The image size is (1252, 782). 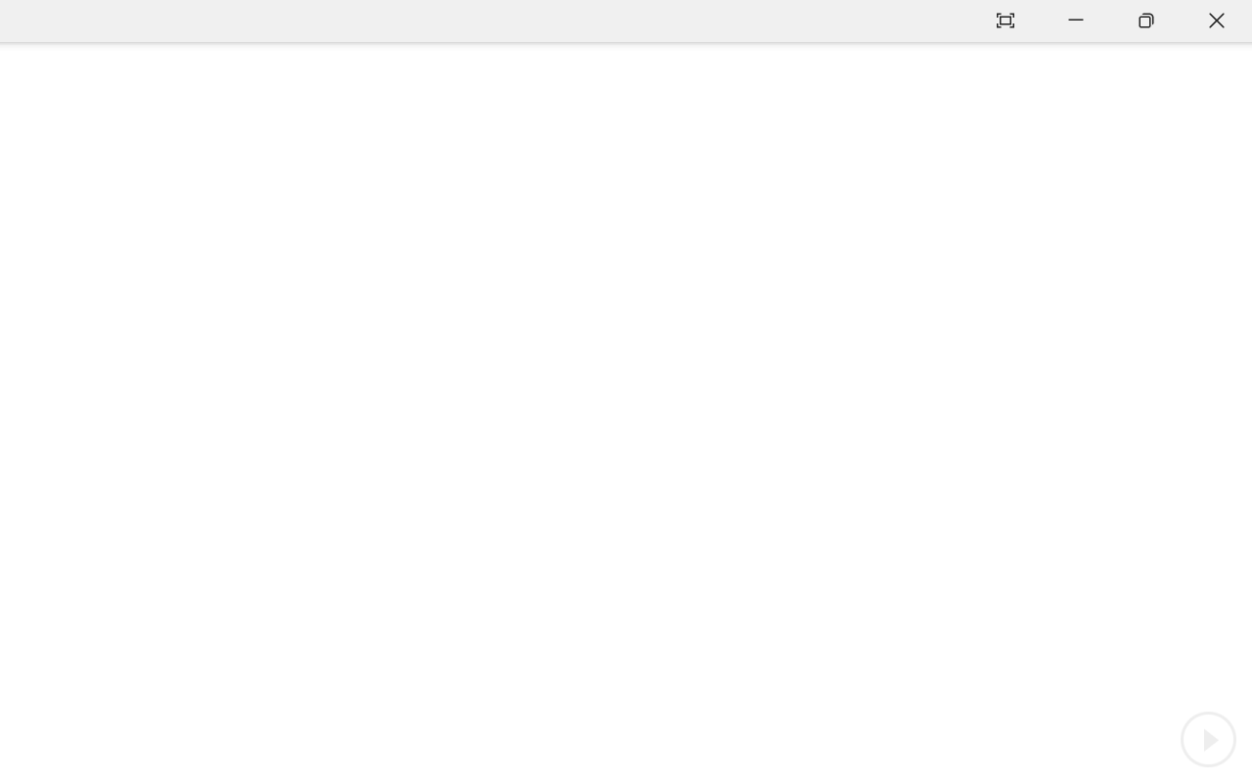 I want to click on Czech (detected), so click(x=1017, y=244).